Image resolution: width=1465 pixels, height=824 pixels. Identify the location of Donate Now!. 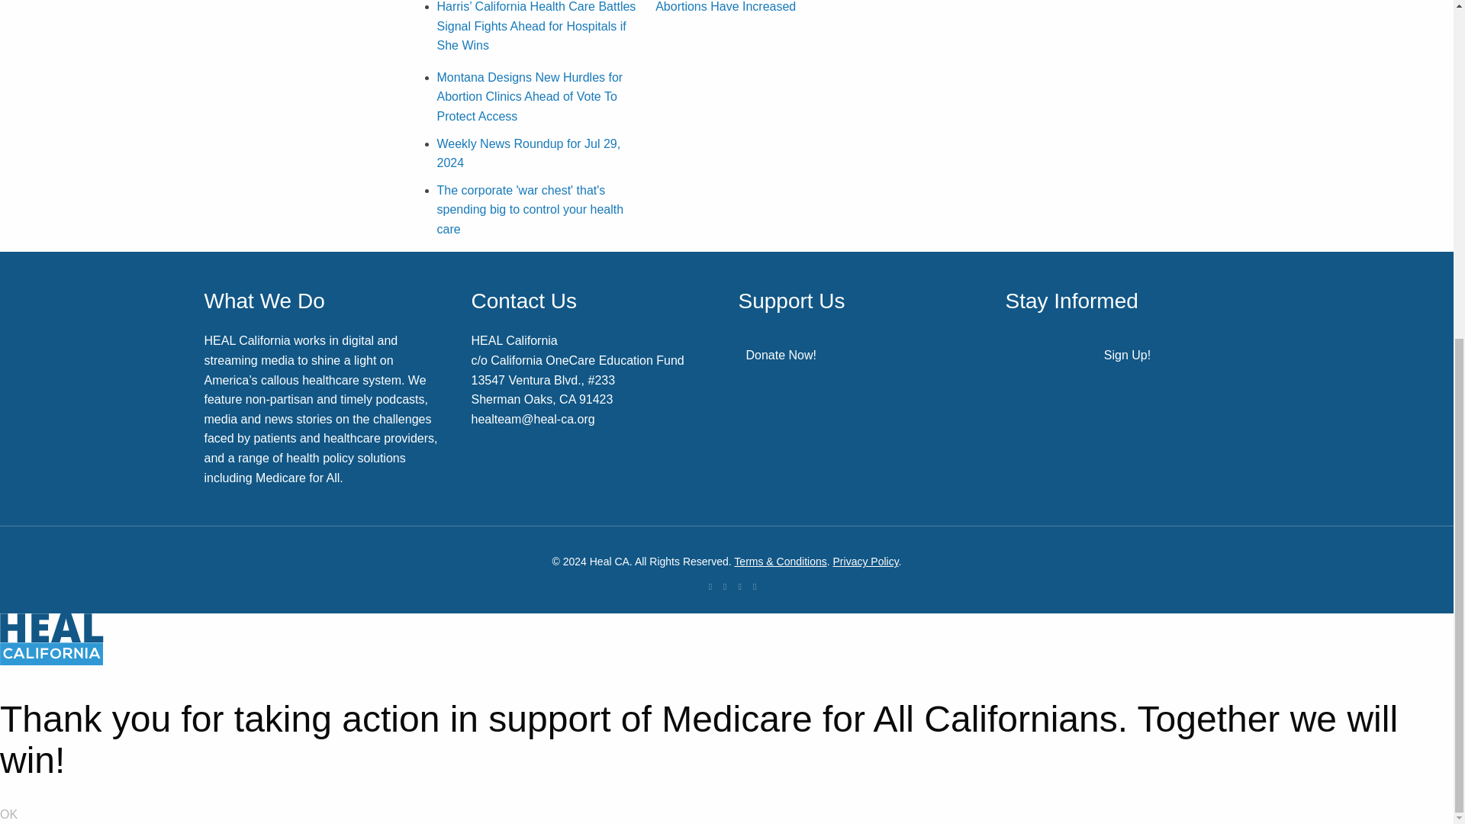
(781, 356).